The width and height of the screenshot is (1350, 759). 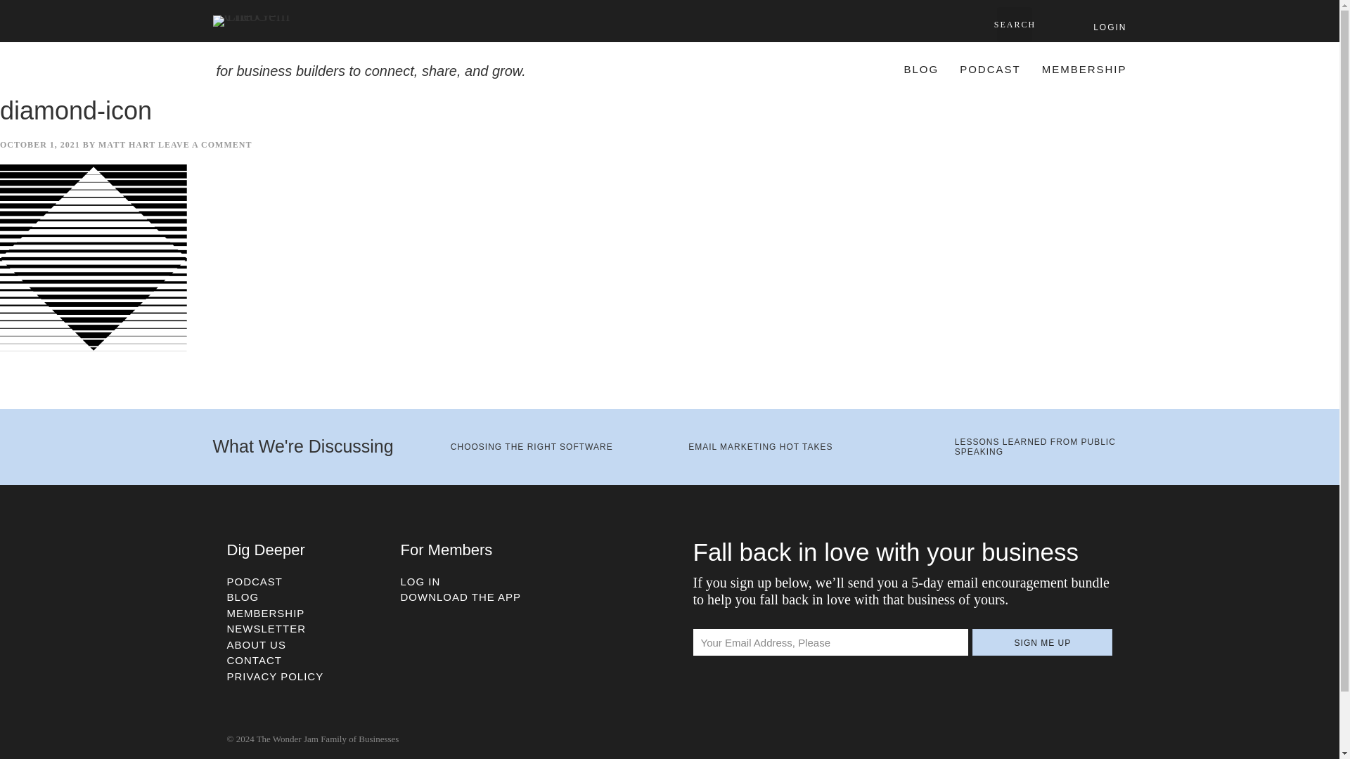 What do you see at coordinates (461, 597) in the screenshot?
I see `DOWNLOAD THE APP` at bounding box center [461, 597].